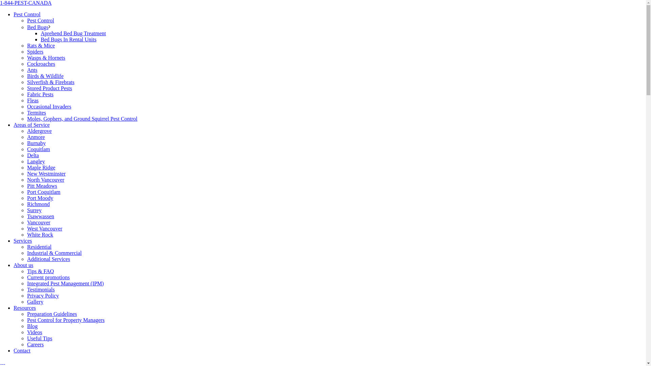 This screenshot has width=651, height=366. What do you see at coordinates (3, 362) in the screenshot?
I see `1ST Pest Control` at bounding box center [3, 362].